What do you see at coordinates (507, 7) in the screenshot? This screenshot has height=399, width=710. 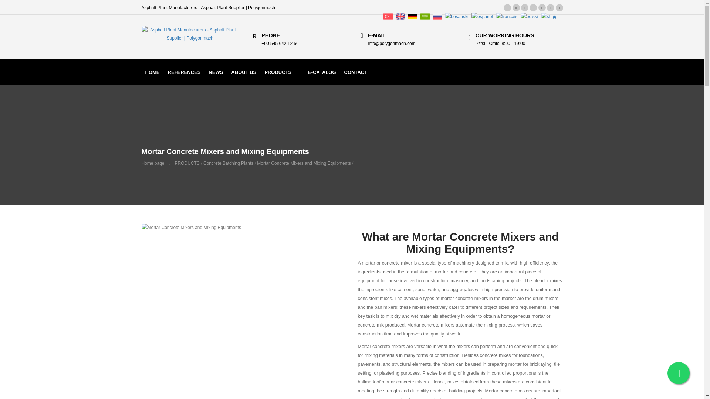 I see `Twitter` at bounding box center [507, 7].